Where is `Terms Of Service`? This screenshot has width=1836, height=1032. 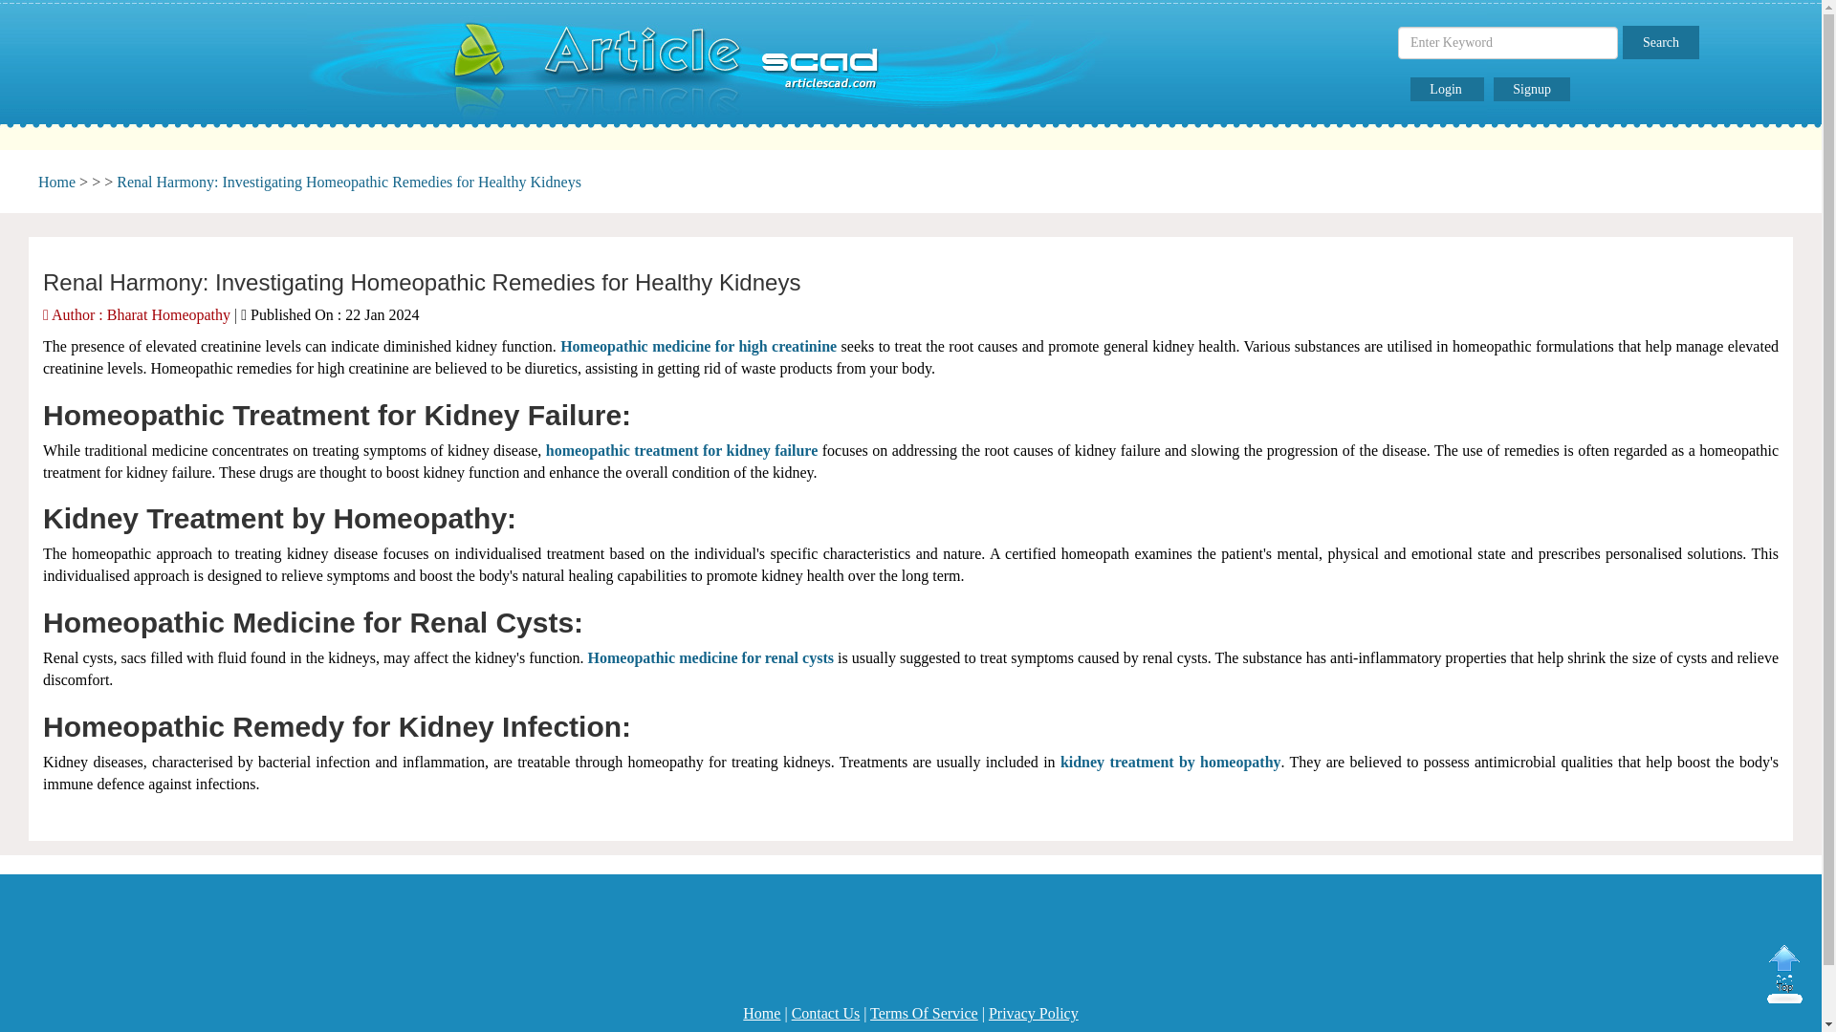
Terms Of Service is located at coordinates (924, 1013).